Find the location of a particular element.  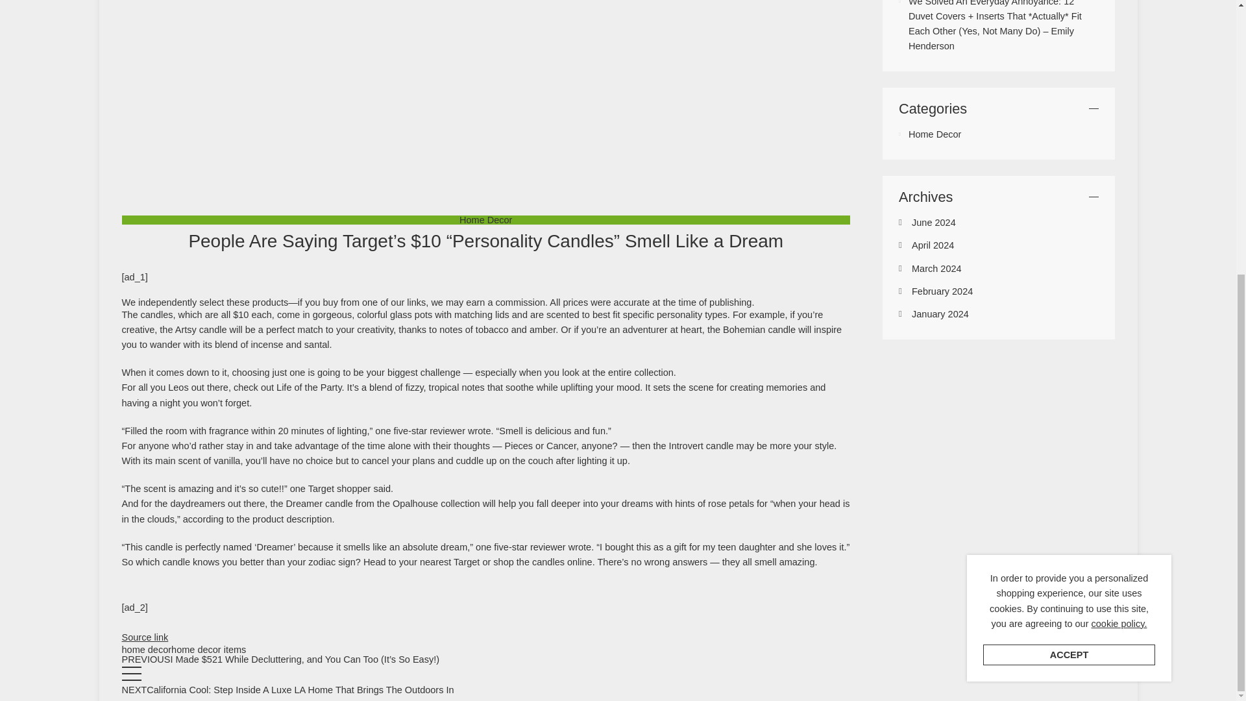

Home Decor is located at coordinates (934, 134).